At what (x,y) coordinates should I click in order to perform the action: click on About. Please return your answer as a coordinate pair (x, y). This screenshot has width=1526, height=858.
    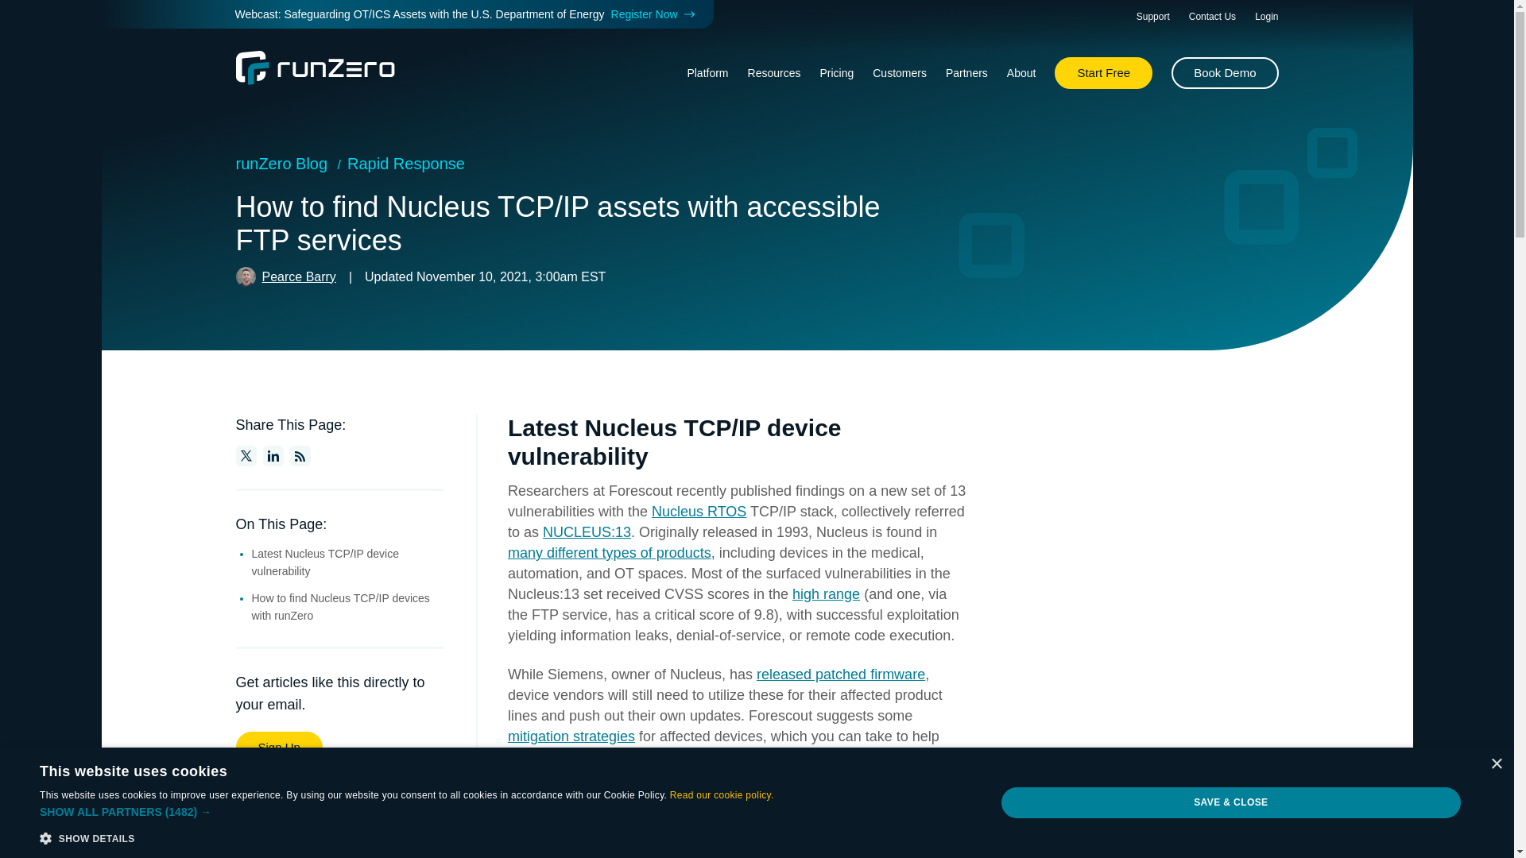
    Looking at the image, I should click on (1021, 73).